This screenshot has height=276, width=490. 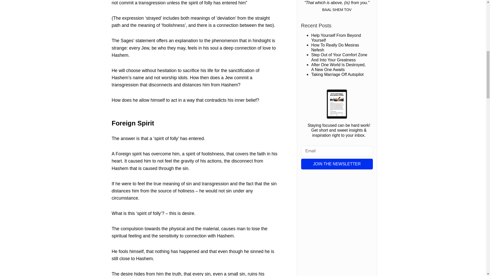 I want to click on How To Really Do Mesiras Nefesh, so click(x=335, y=48).